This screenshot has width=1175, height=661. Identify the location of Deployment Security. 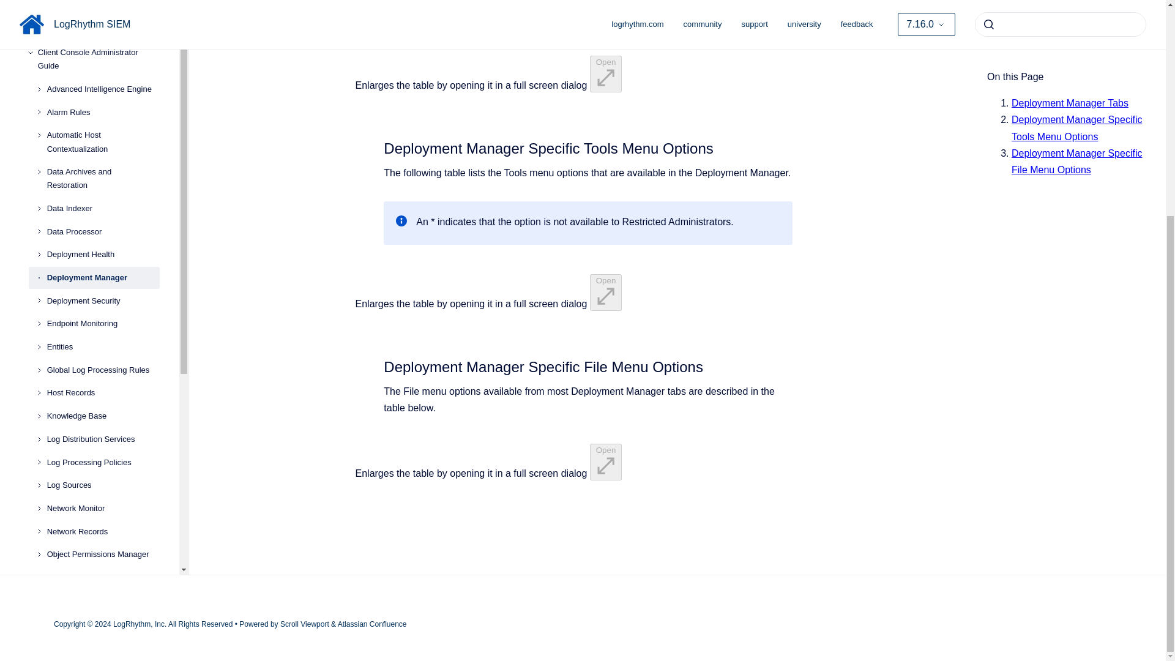
(103, 75).